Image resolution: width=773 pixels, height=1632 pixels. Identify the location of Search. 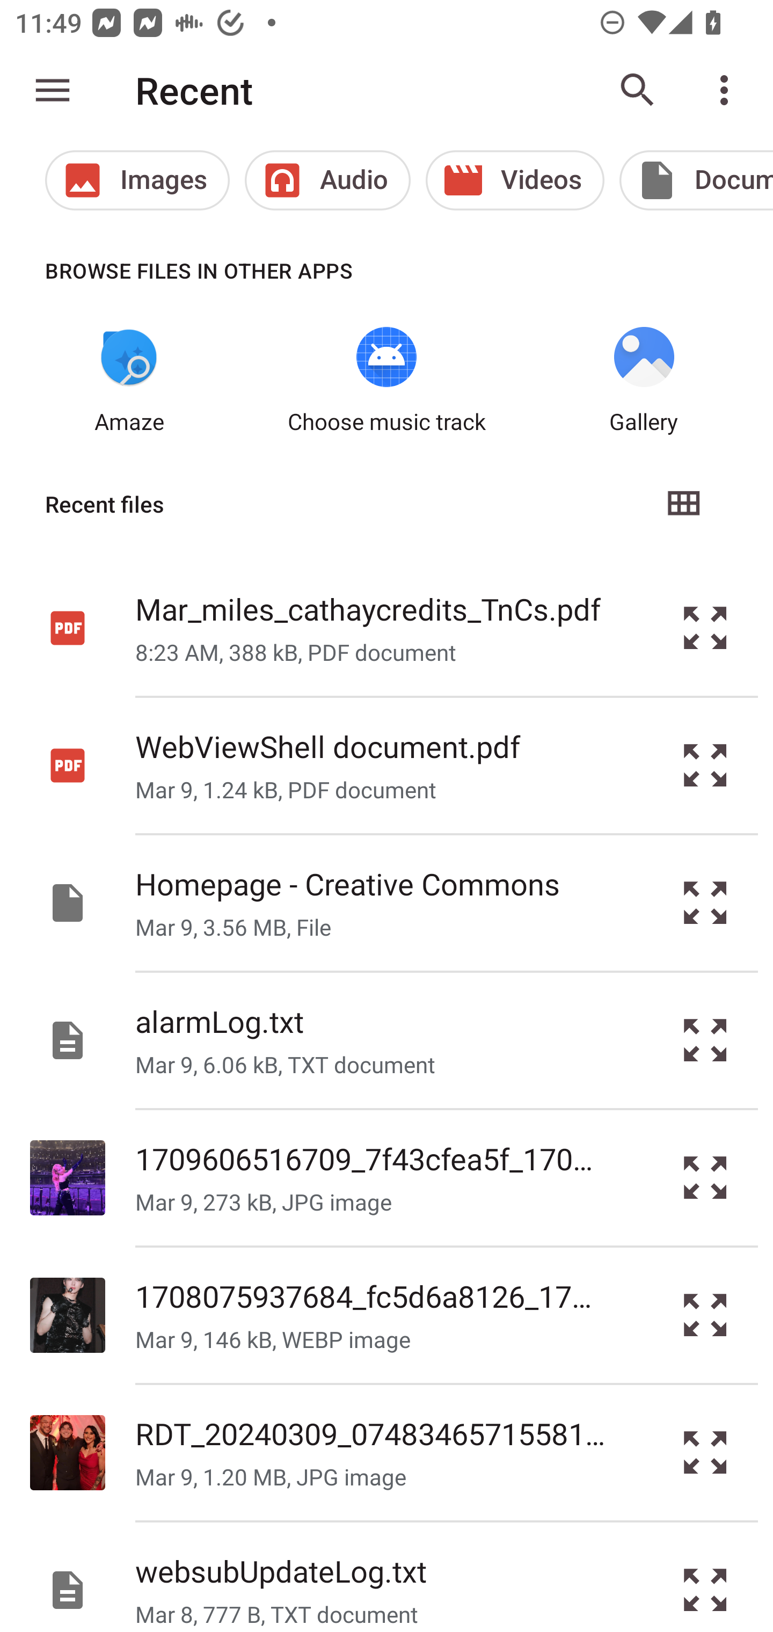
(638, 90).